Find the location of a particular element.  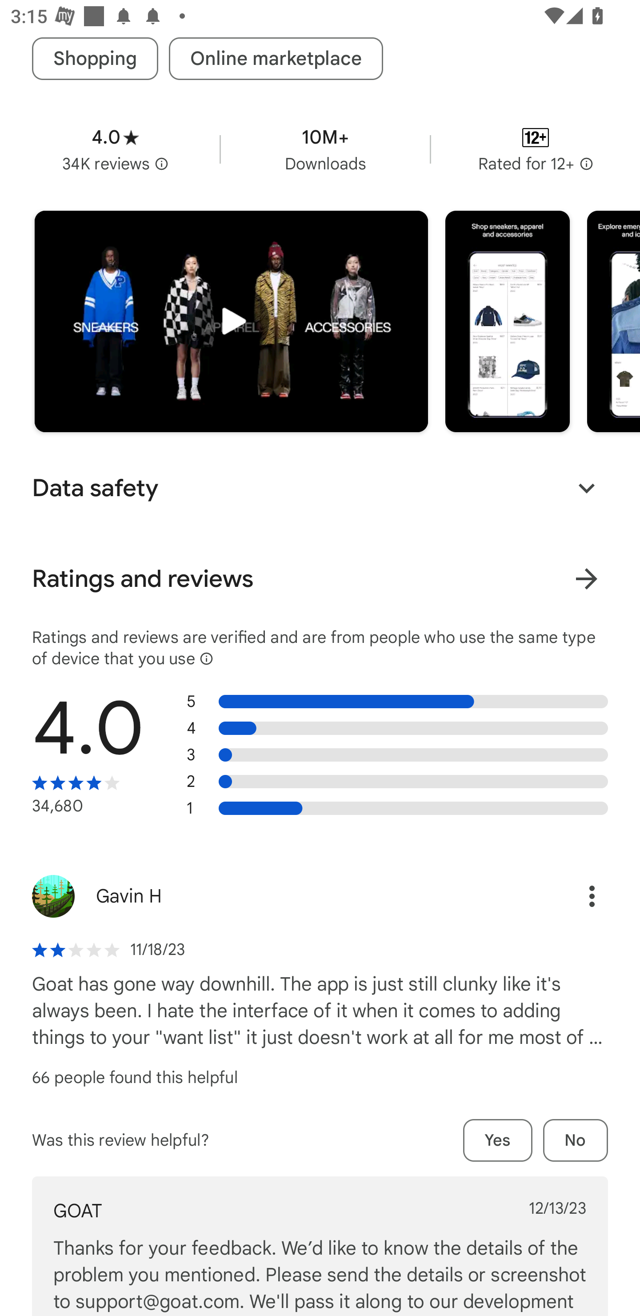

Play trailer for "GOAT – Sneakers & Apparel" is located at coordinates (231, 321).